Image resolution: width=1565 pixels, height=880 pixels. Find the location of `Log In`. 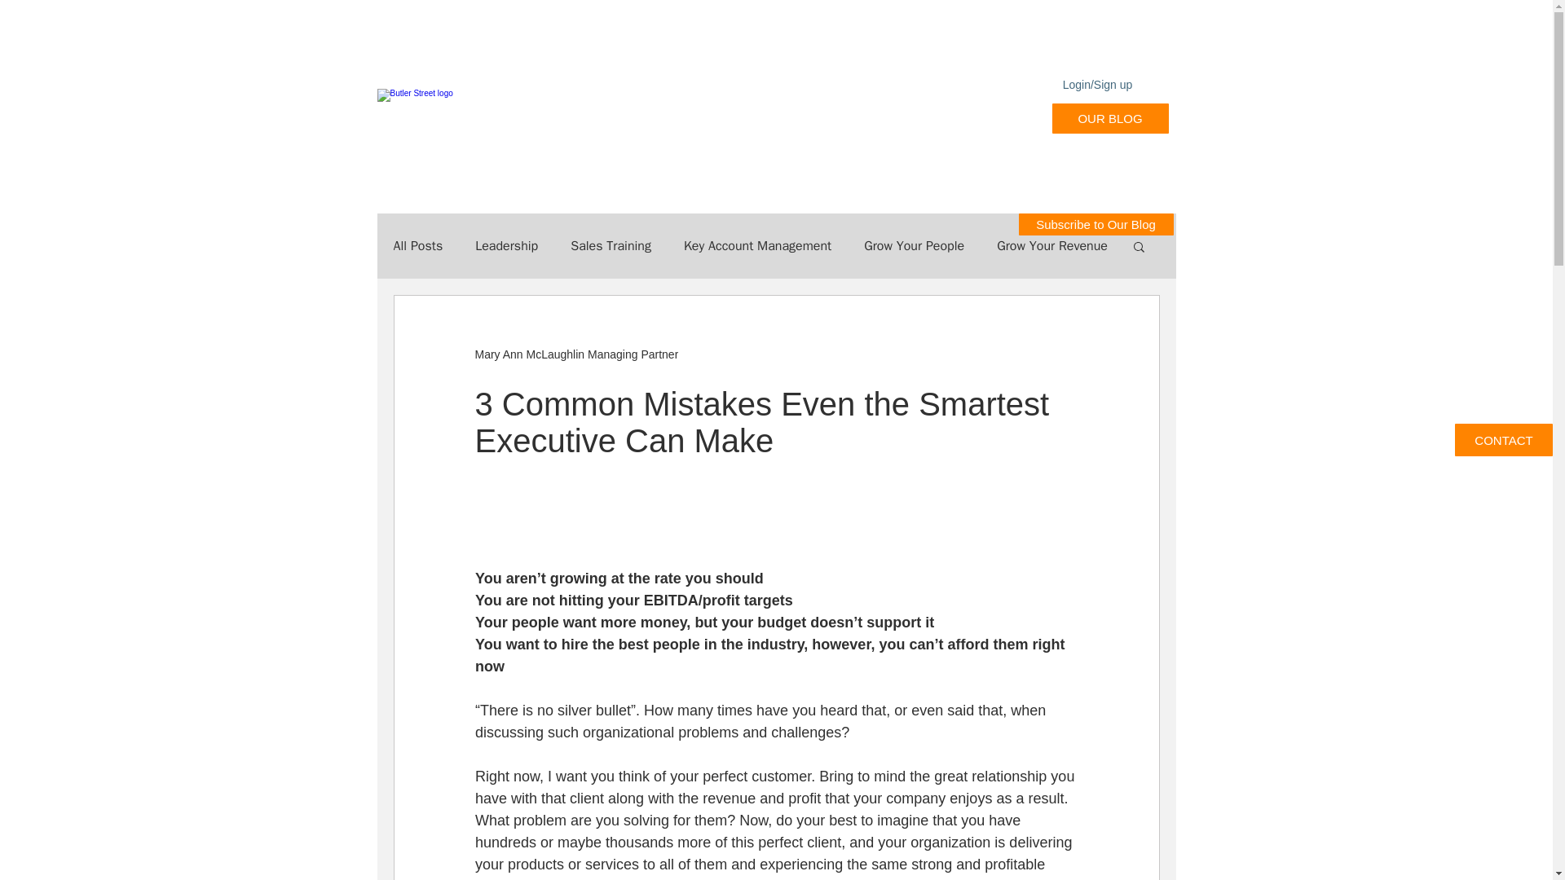

Log In is located at coordinates (1113, 118).